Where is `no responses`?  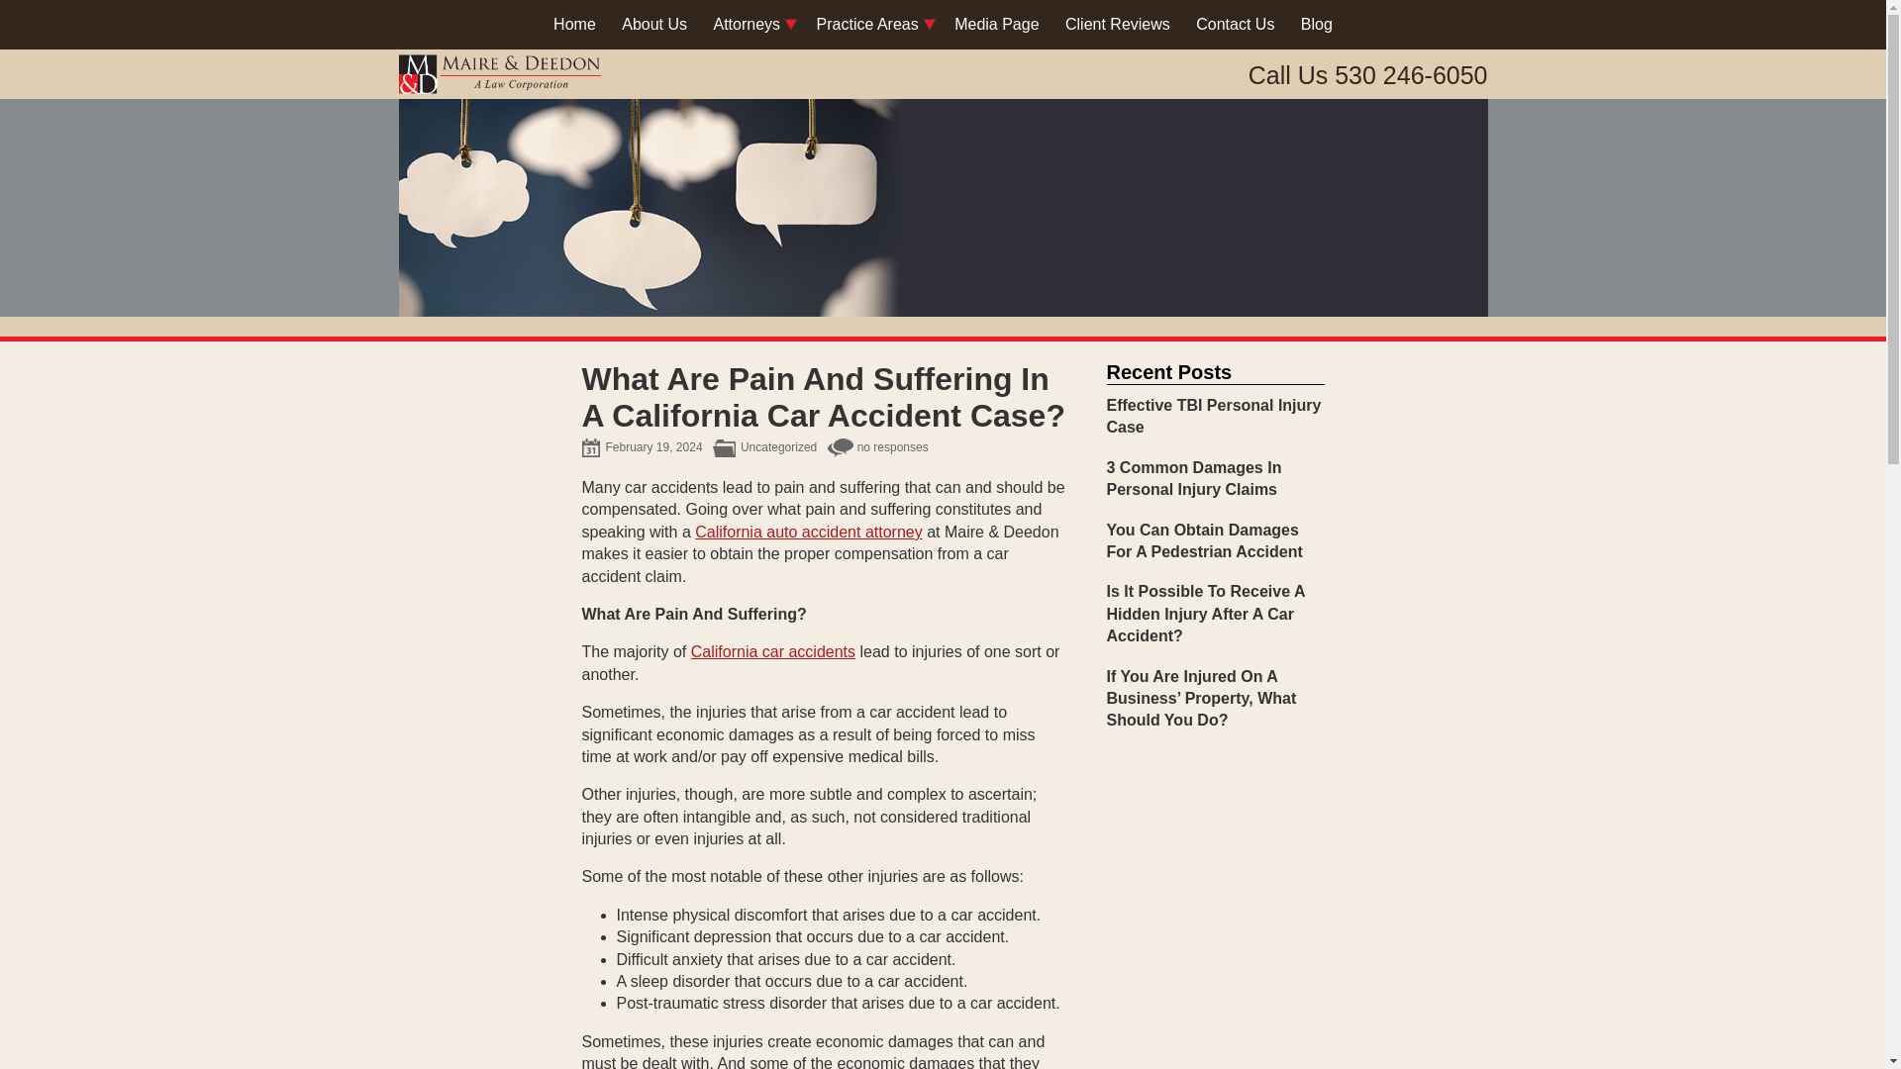
no responses is located at coordinates (893, 447).